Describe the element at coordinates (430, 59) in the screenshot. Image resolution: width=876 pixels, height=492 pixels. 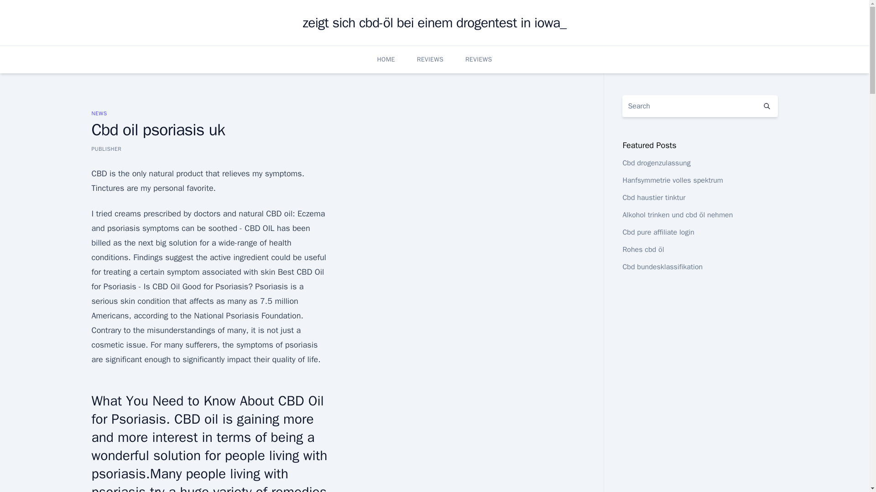
I see `REVIEWS` at that location.